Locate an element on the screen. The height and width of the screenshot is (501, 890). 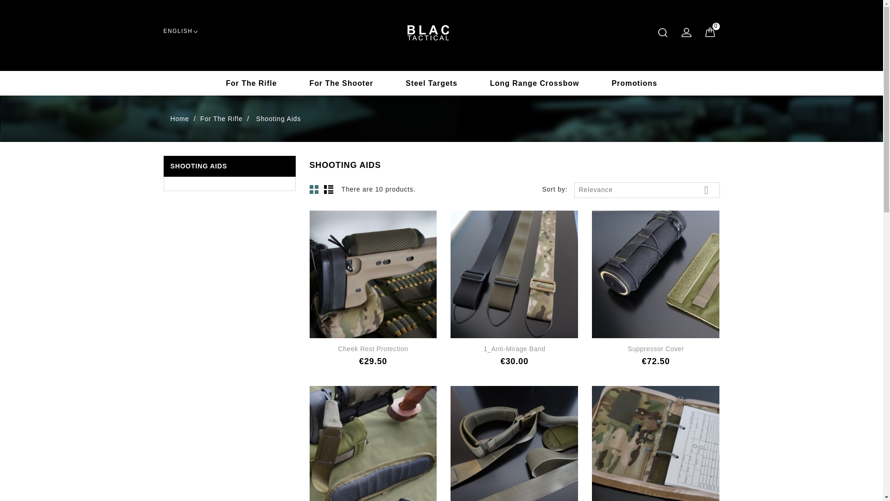
Log in to your customer account is located at coordinates (686, 32).